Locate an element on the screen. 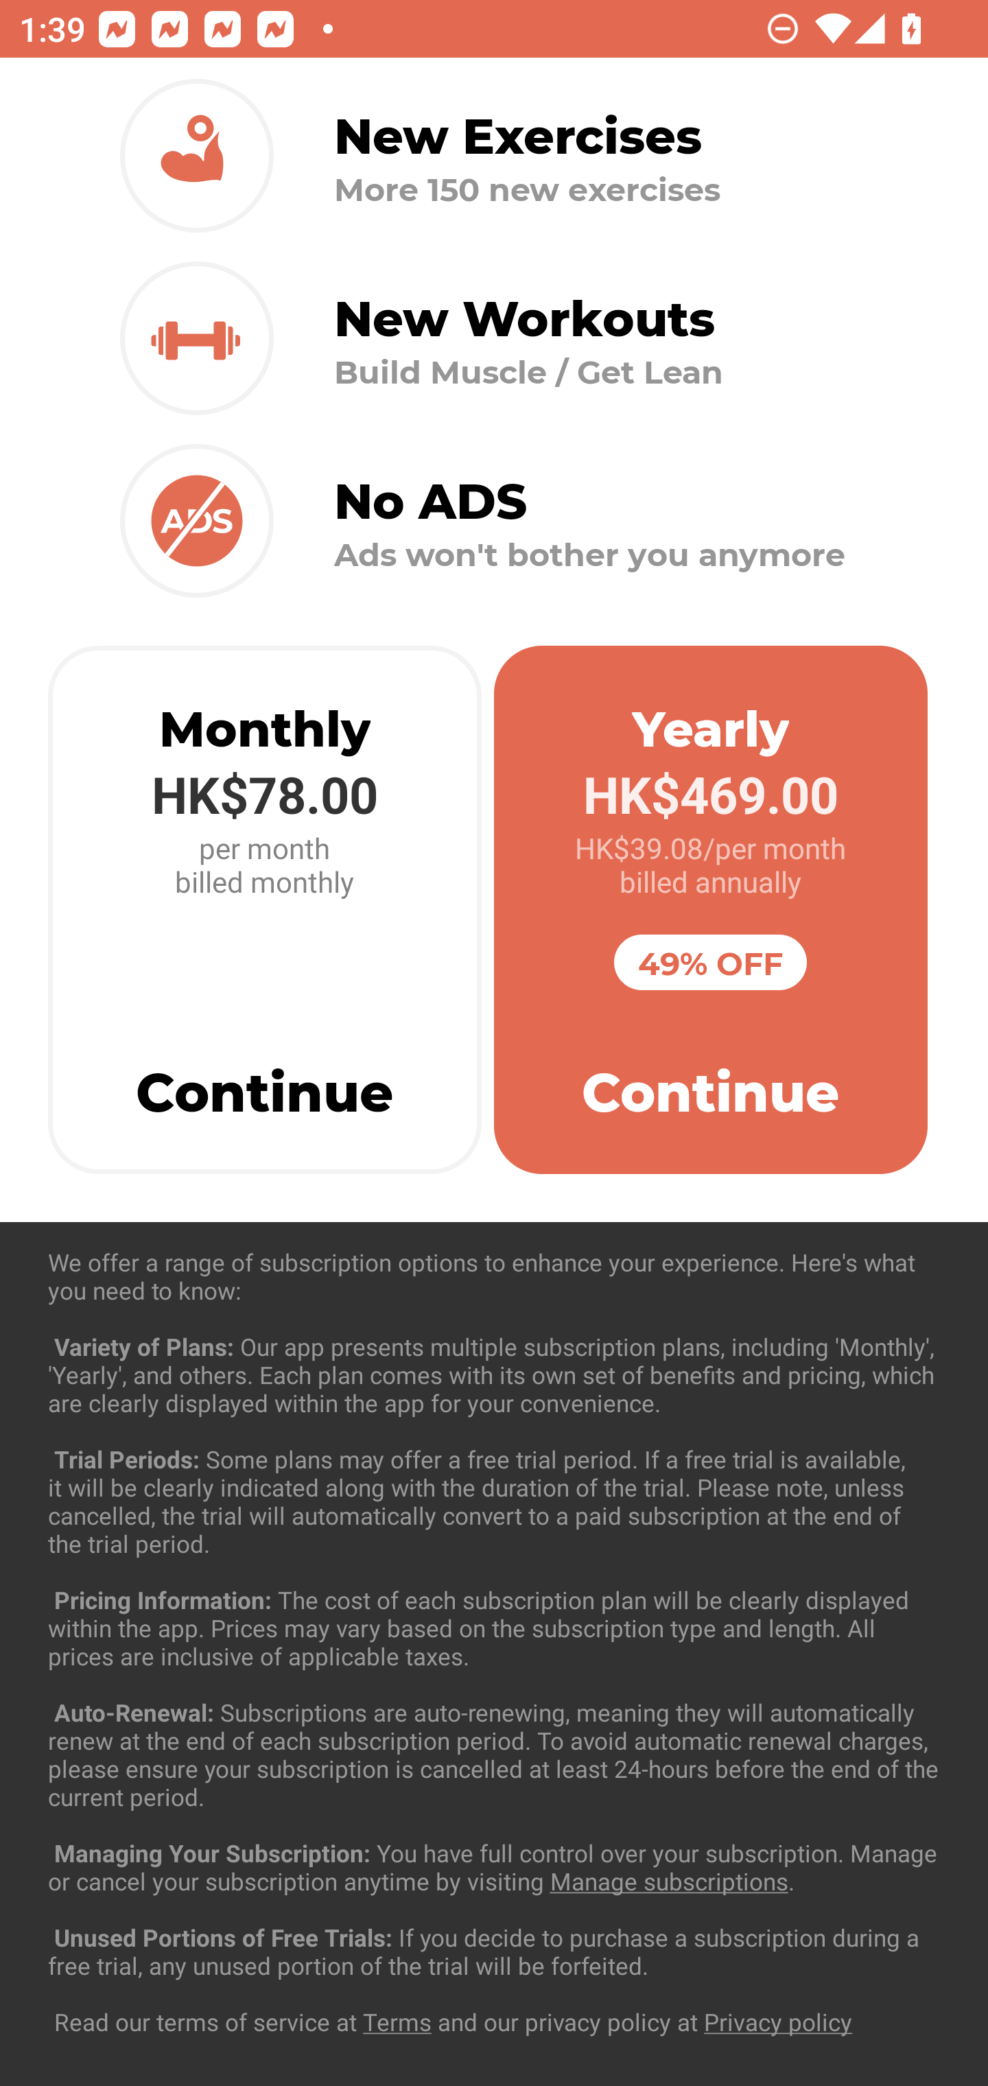  Exercise Legs 36 exercises is located at coordinates (494, 1903).